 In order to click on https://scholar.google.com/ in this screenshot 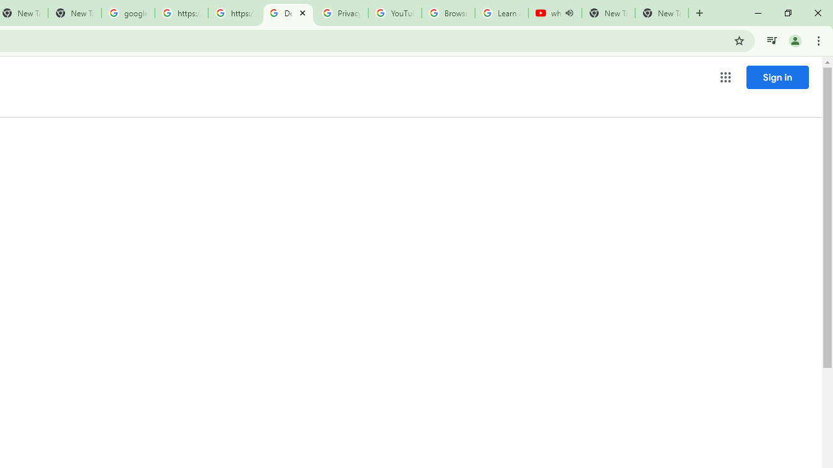, I will do `click(181, 13)`.